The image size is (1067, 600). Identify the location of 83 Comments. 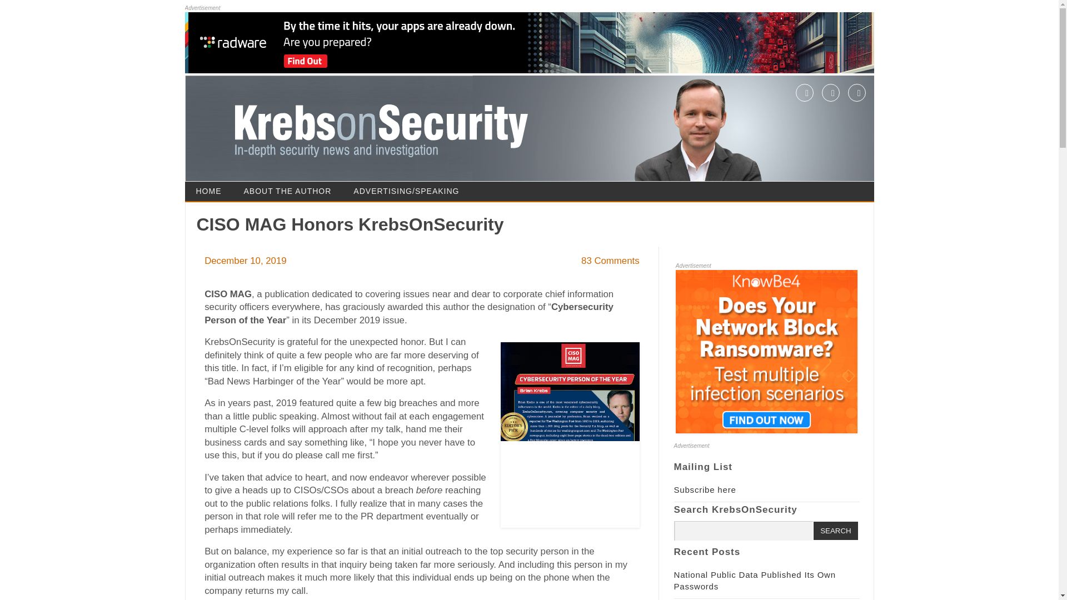
(610, 261).